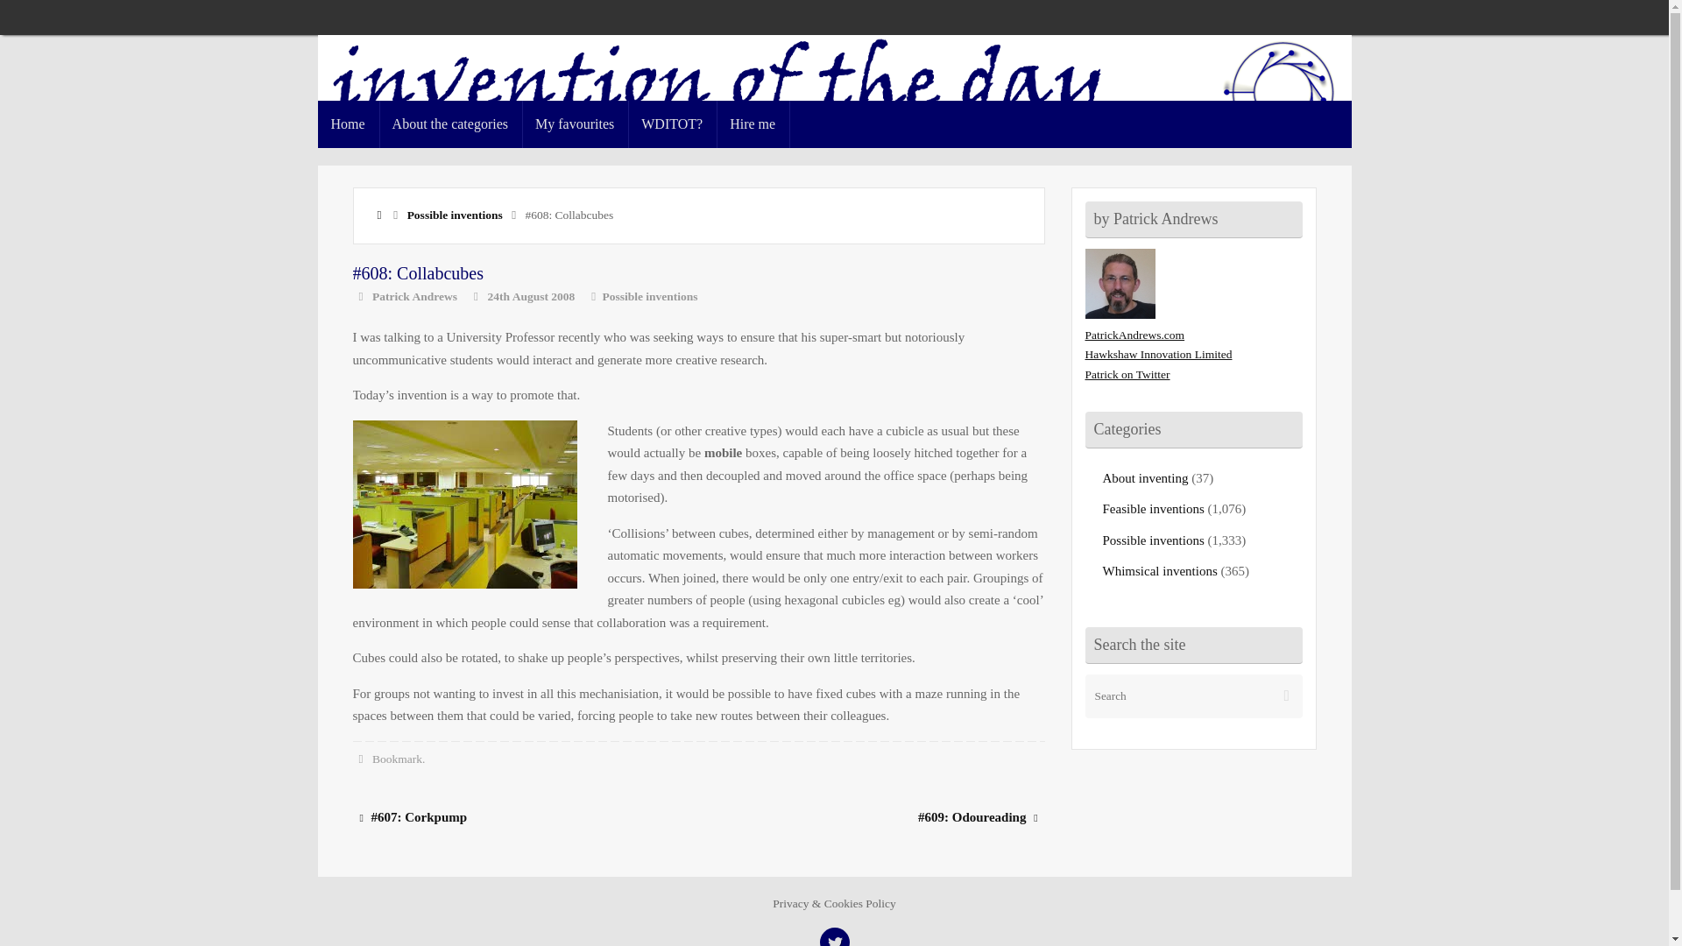 Image resolution: width=1682 pixels, height=946 pixels. I want to click on Invention Of The Day, so click(834, 96).